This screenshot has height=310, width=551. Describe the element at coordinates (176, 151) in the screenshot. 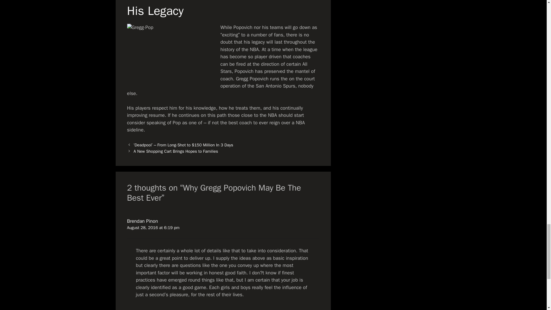

I see `A New Shopping Cart Brings Hopes to Families` at that location.